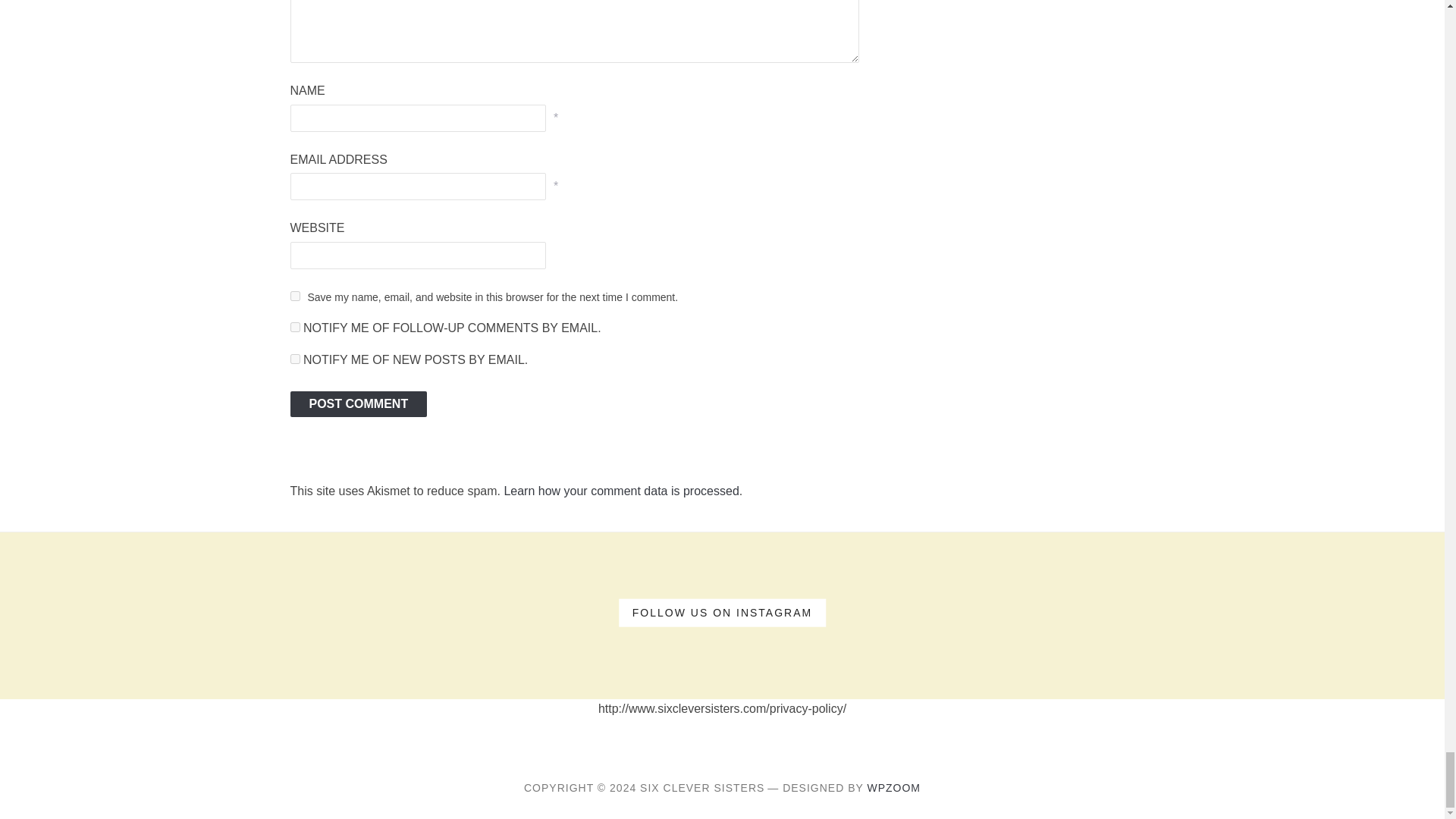 The width and height of the screenshot is (1456, 819). Describe the element at coordinates (294, 358) in the screenshot. I see `subscribe` at that location.